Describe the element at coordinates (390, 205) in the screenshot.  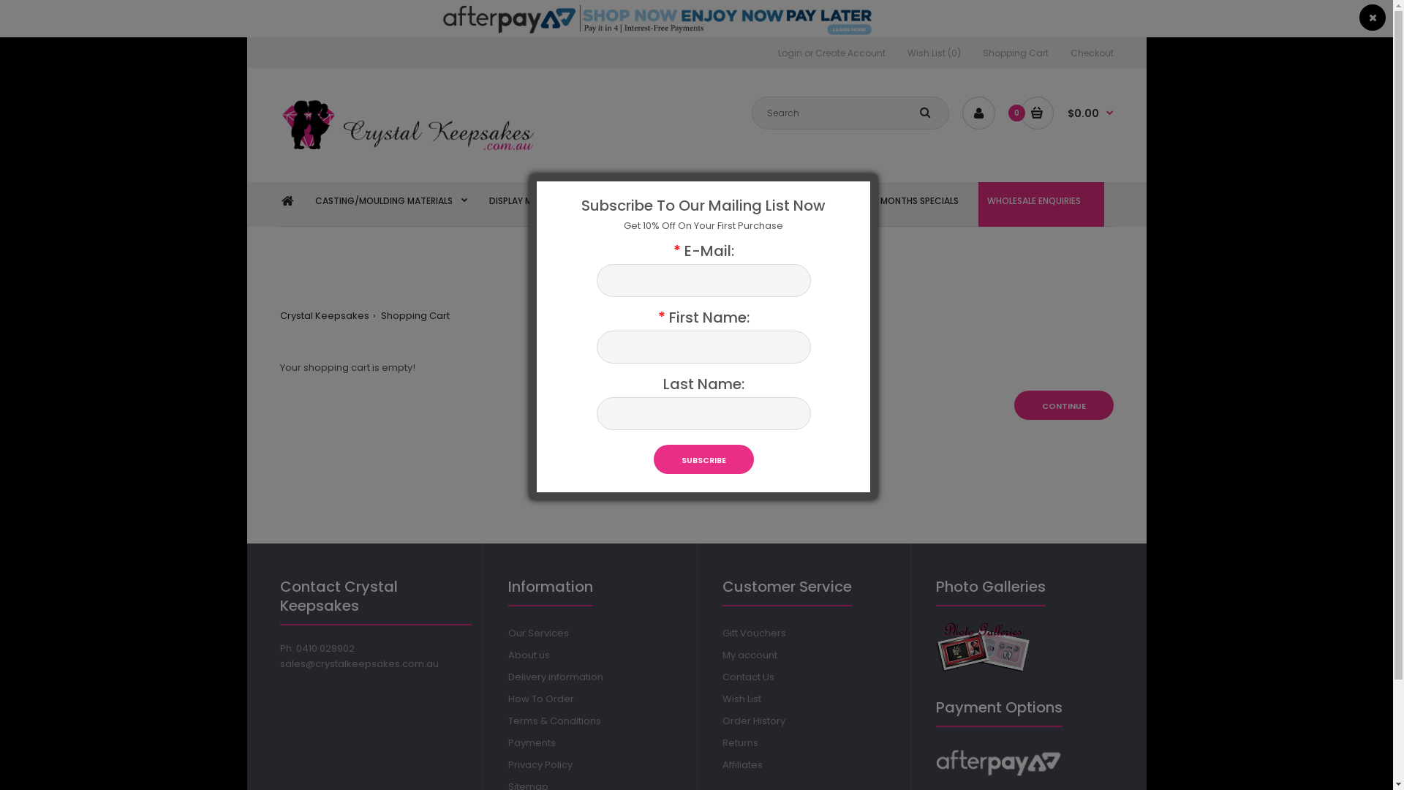
I see `CASTING/MOULDING MATERIALS` at that location.